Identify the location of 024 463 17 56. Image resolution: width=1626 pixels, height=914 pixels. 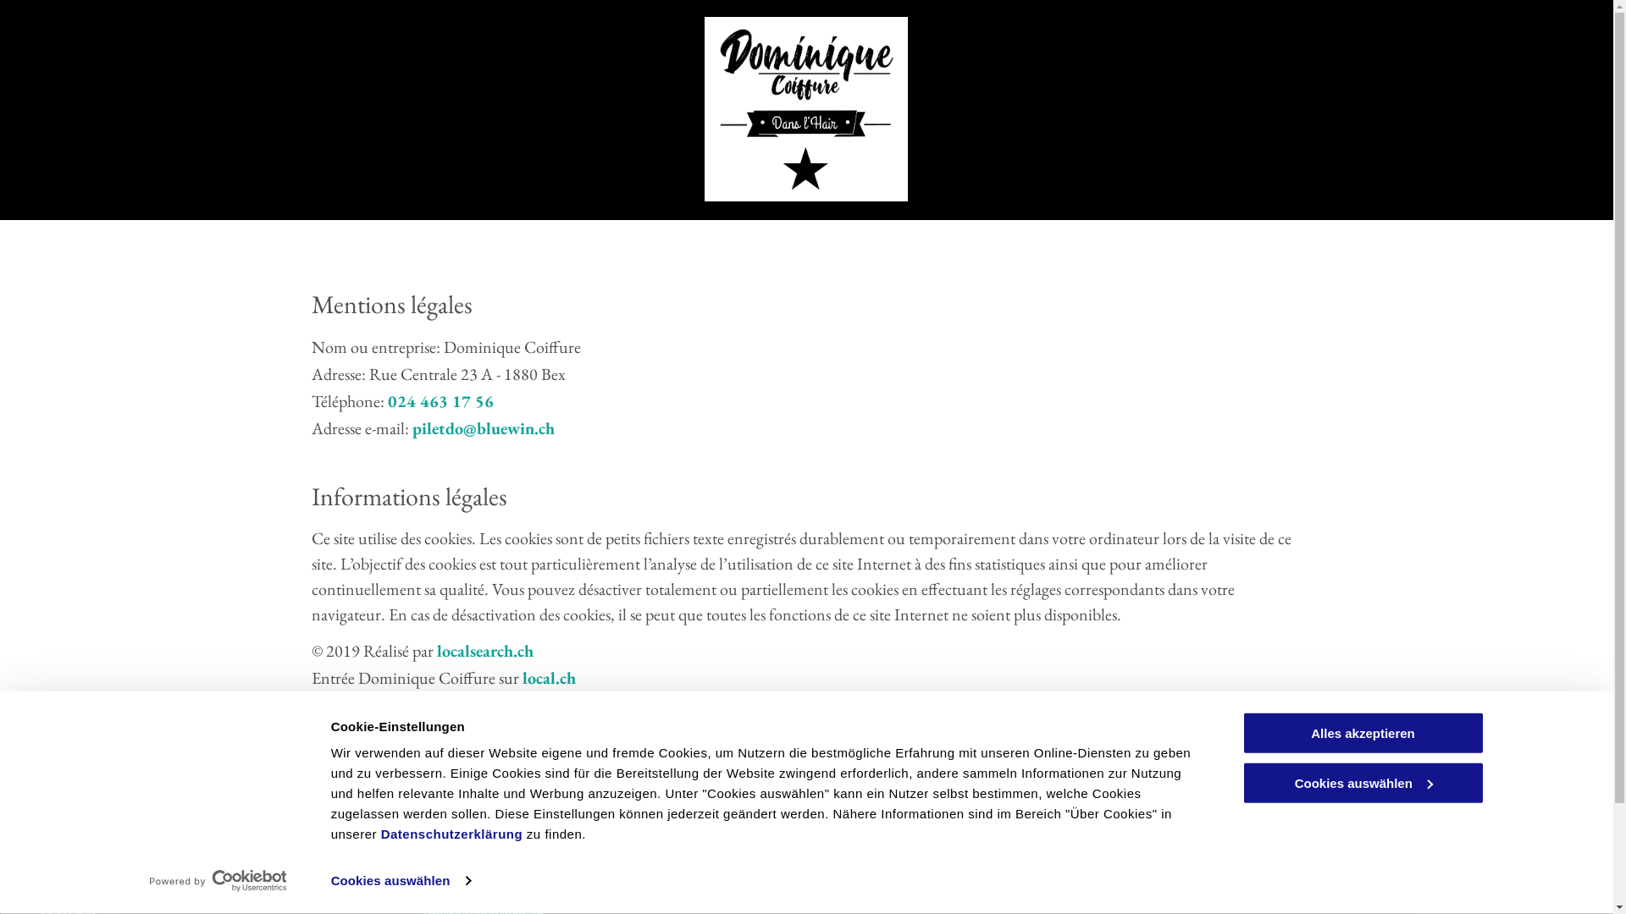
(440, 401).